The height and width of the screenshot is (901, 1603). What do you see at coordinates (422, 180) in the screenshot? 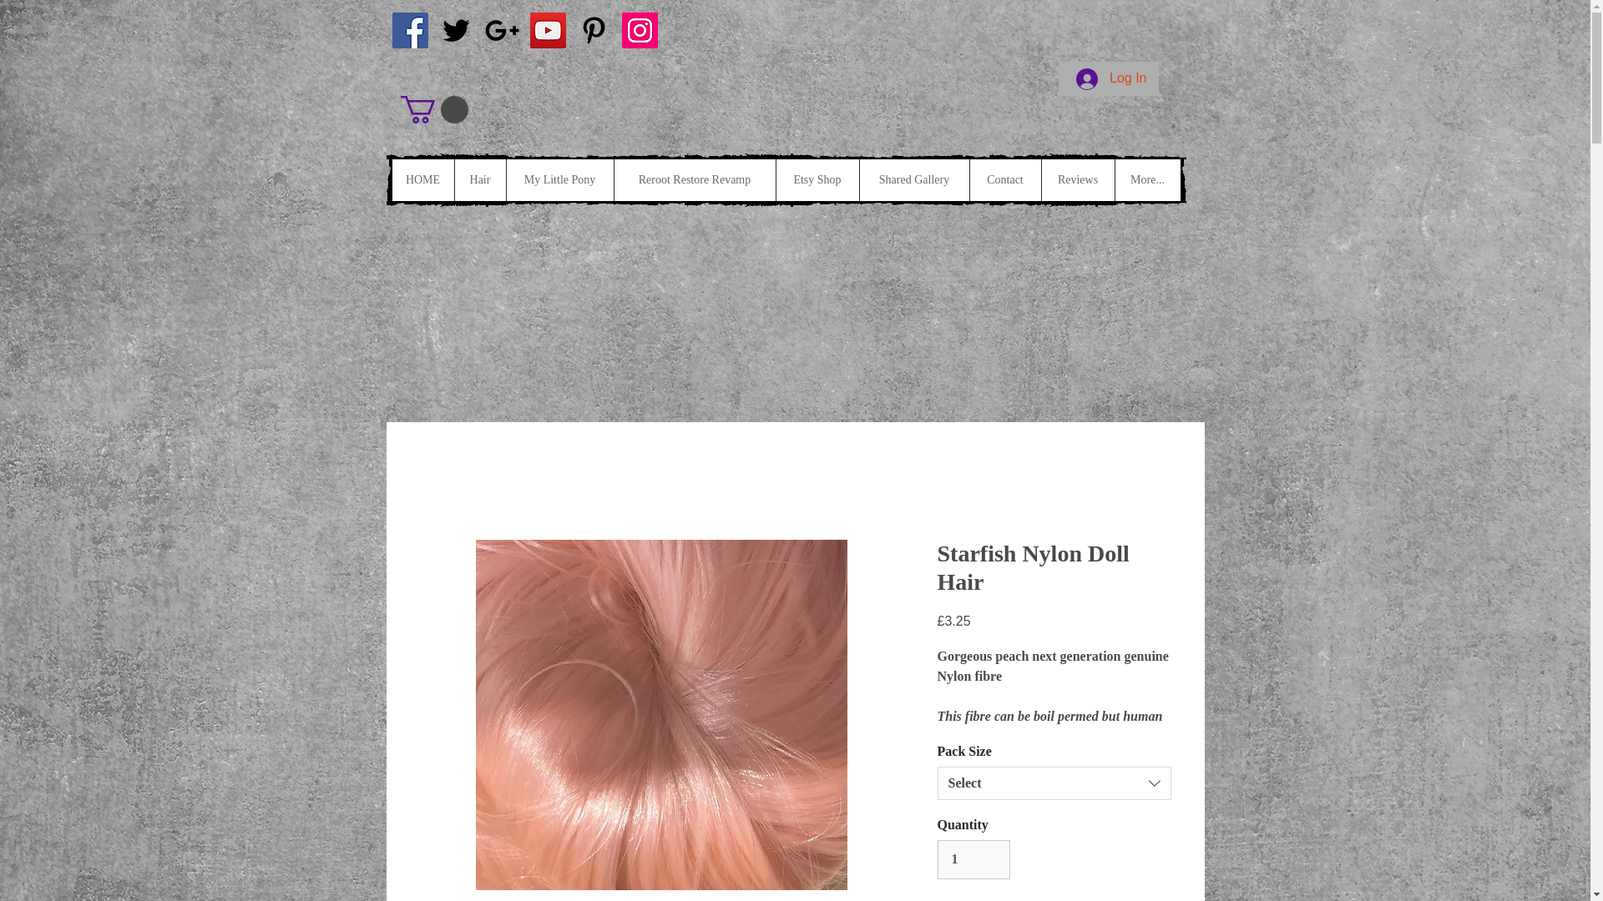
I see `HOME` at bounding box center [422, 180].